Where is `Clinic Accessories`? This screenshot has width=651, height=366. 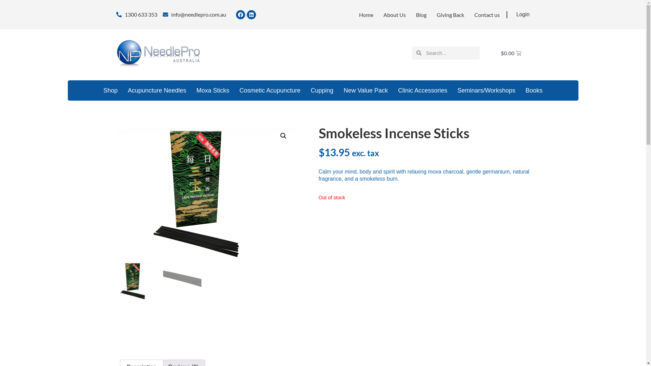 Clinic Accessories is located at coordinates (422, 90).